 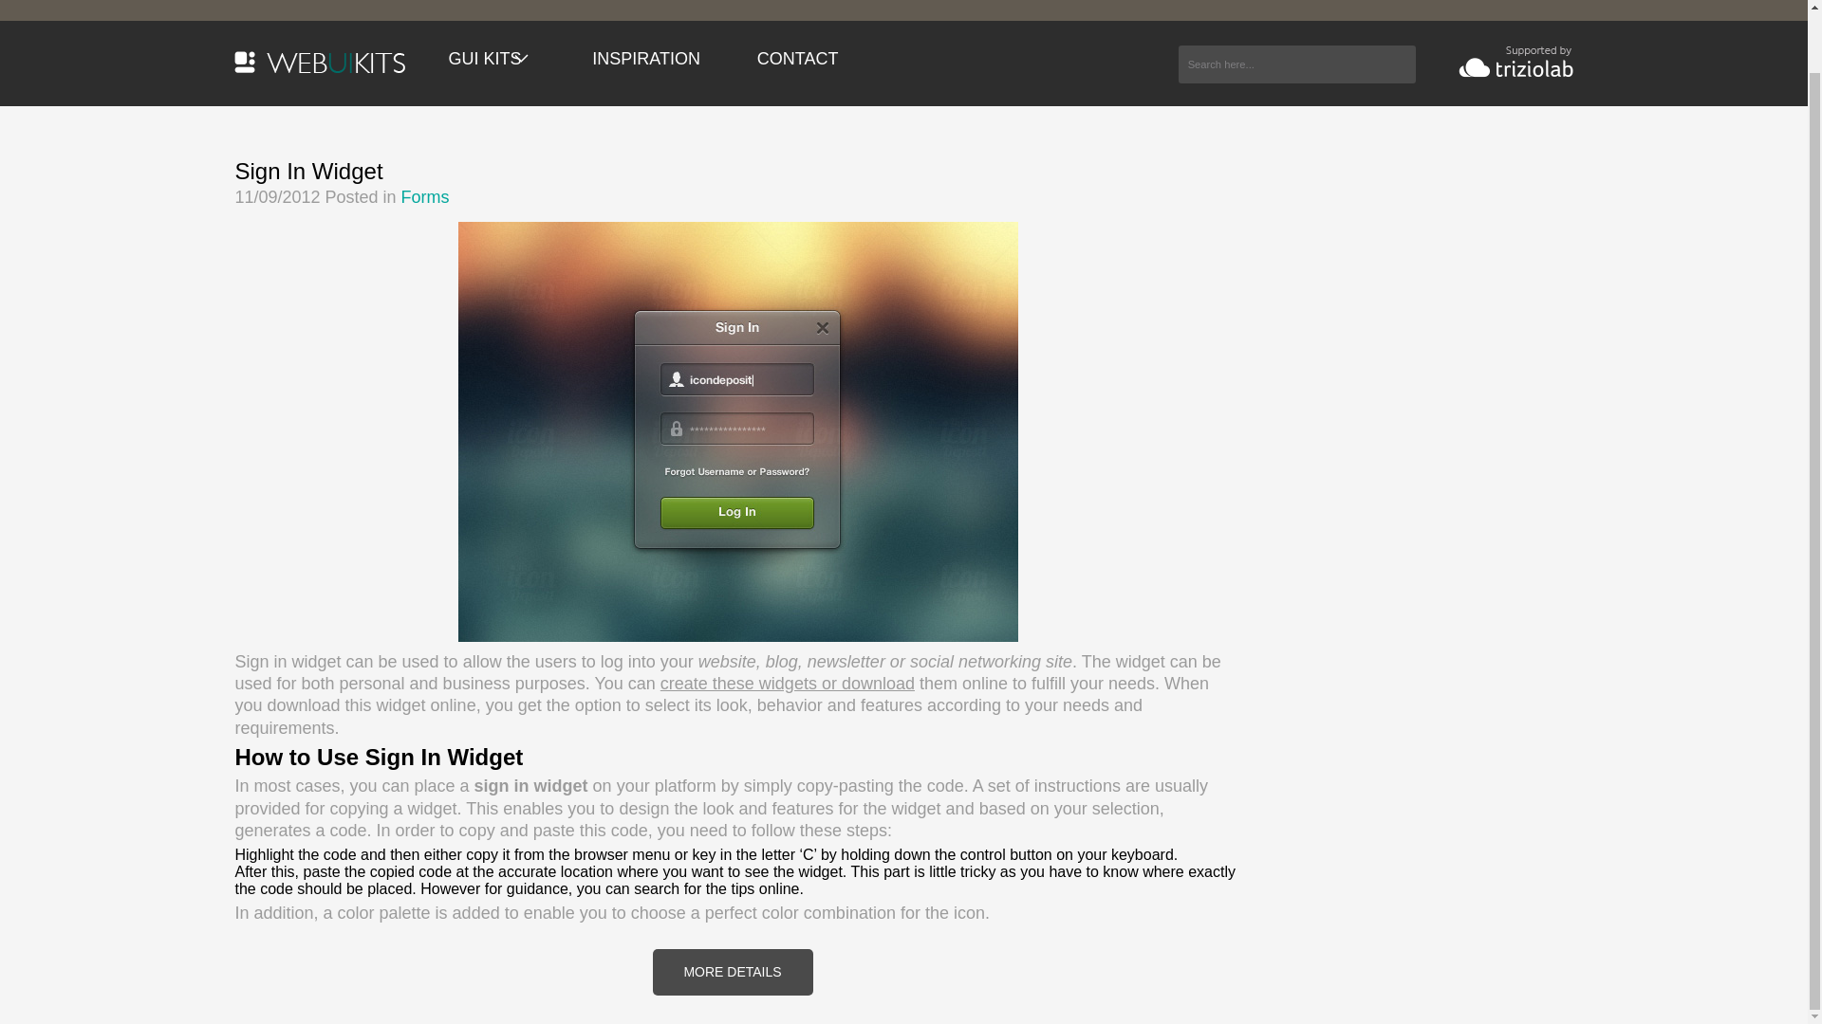 I want to click on GUI KITS, so click(x=492, y=59).